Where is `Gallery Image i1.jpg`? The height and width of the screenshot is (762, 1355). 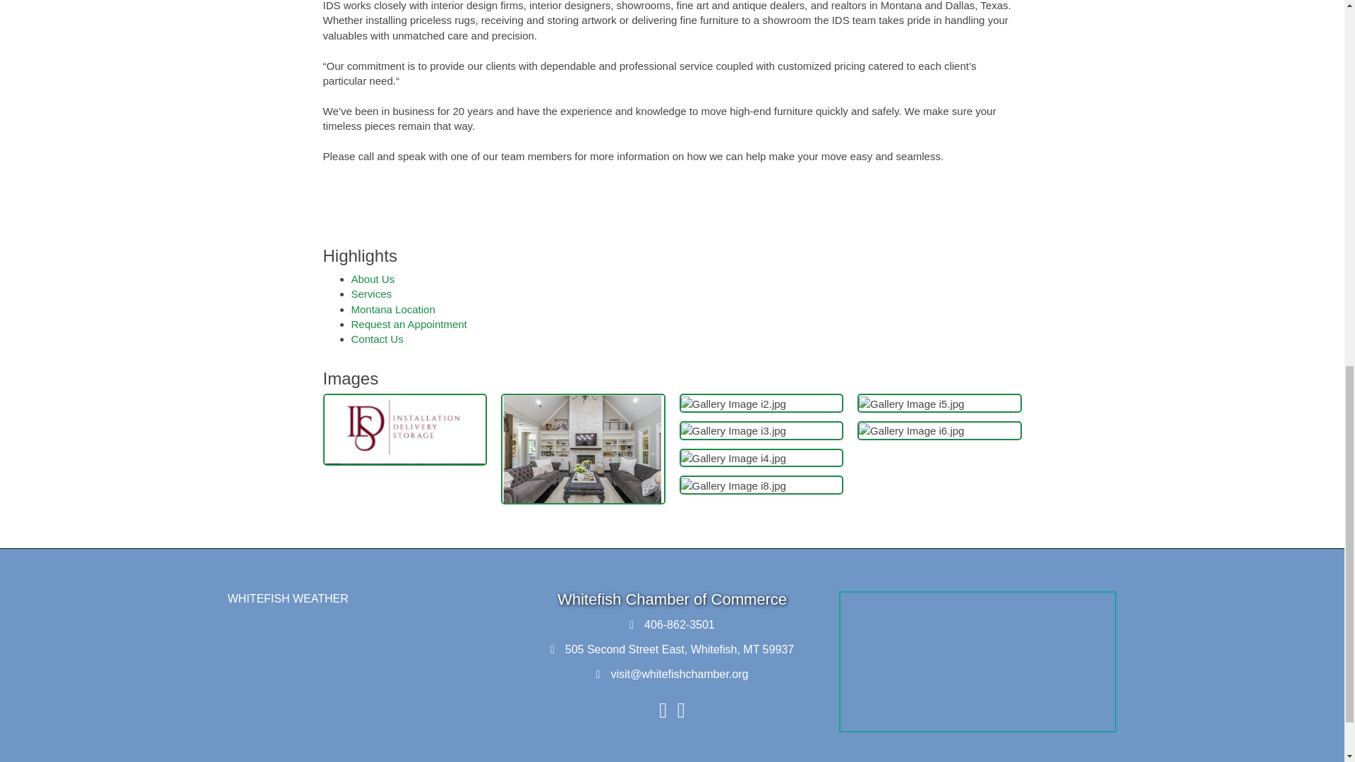 Gallery Image i1.jpg is located at coordinates (583, 449).